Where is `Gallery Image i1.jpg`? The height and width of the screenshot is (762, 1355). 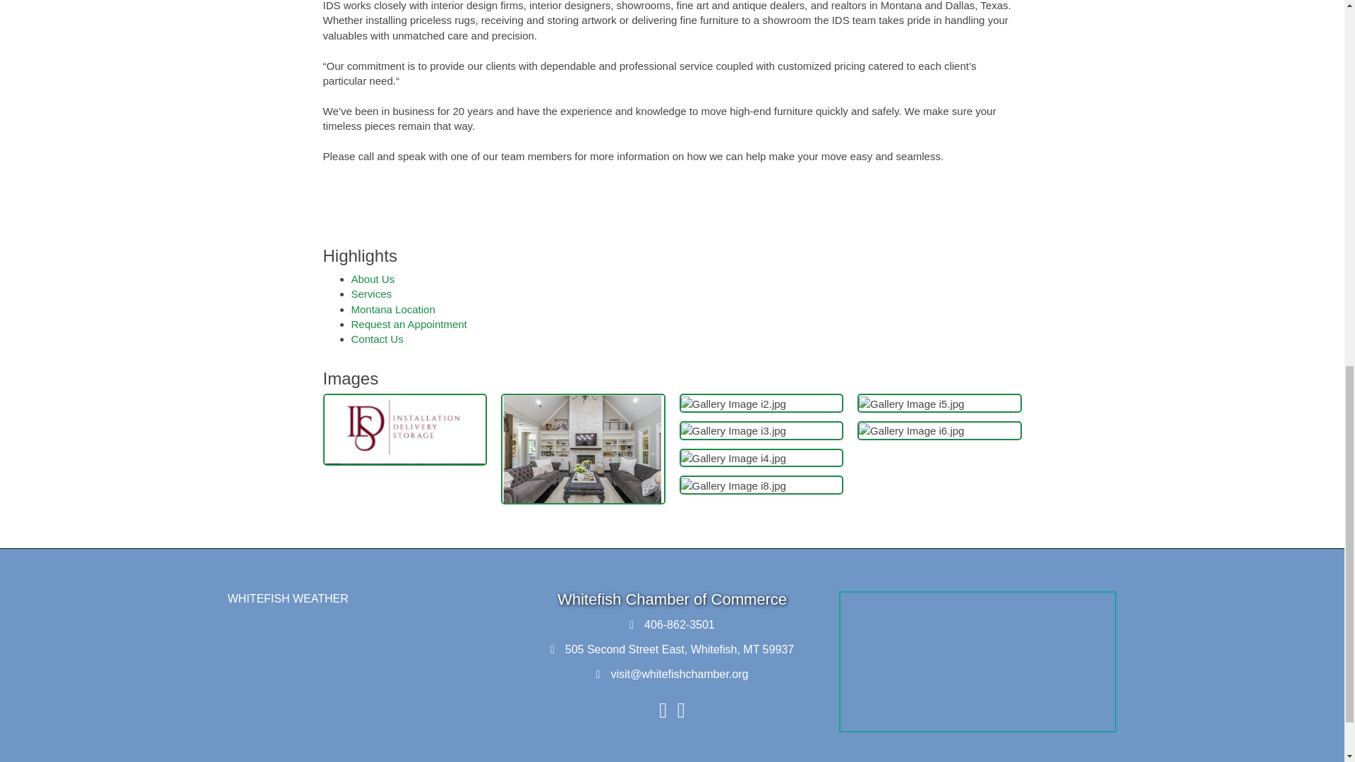 Gallery Image i1.jpg is located at coordinates (583, 449).